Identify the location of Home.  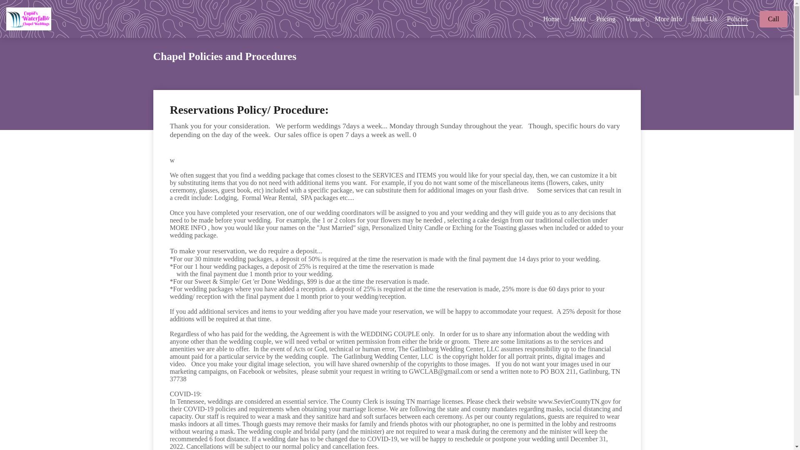
(551, 18).